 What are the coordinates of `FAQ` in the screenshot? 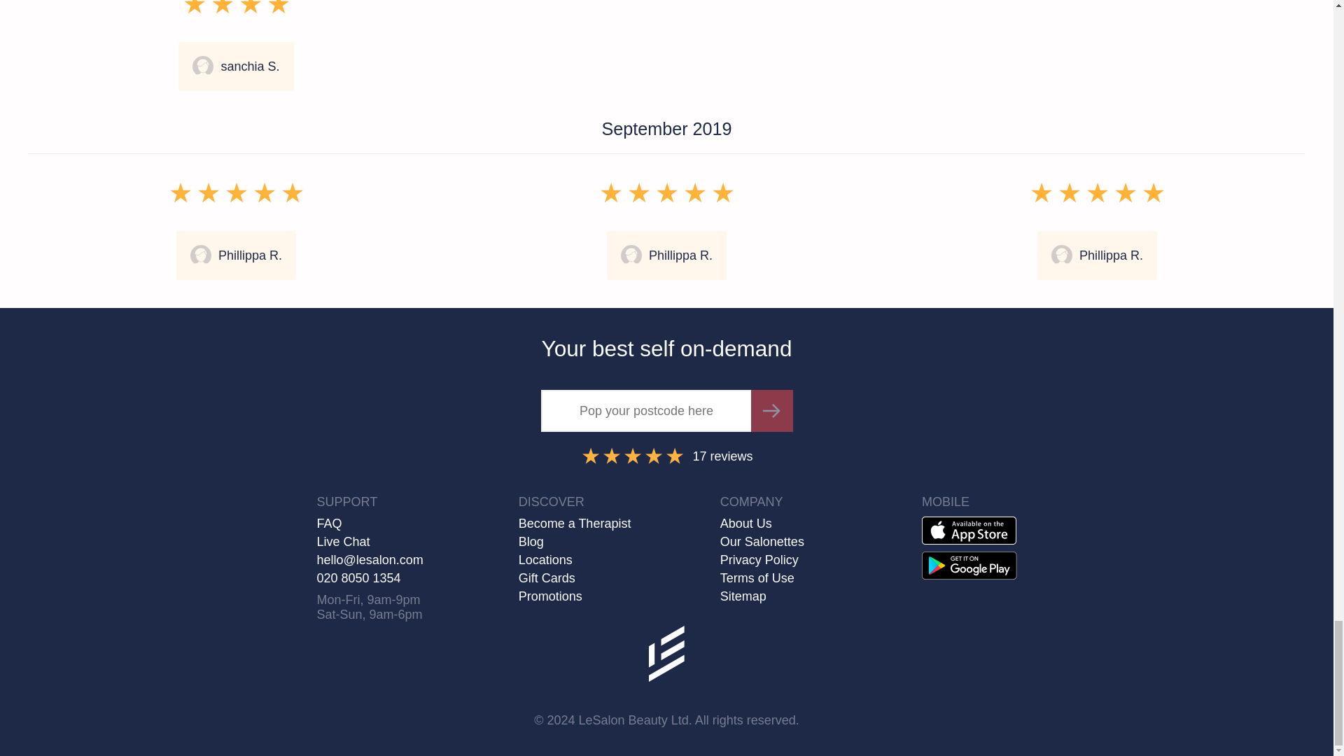 It's located at (403, 524).